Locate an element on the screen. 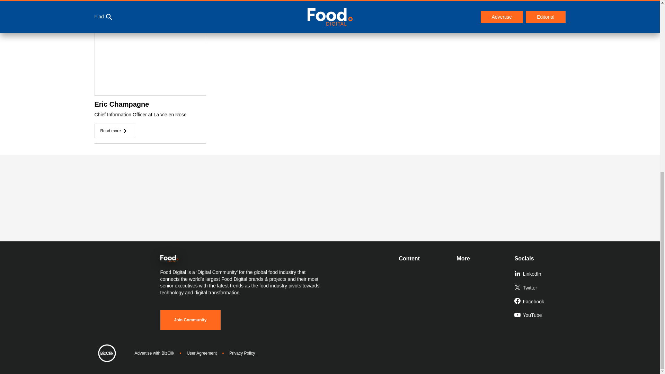  LinkedIn is located at coordinates (540, 274).